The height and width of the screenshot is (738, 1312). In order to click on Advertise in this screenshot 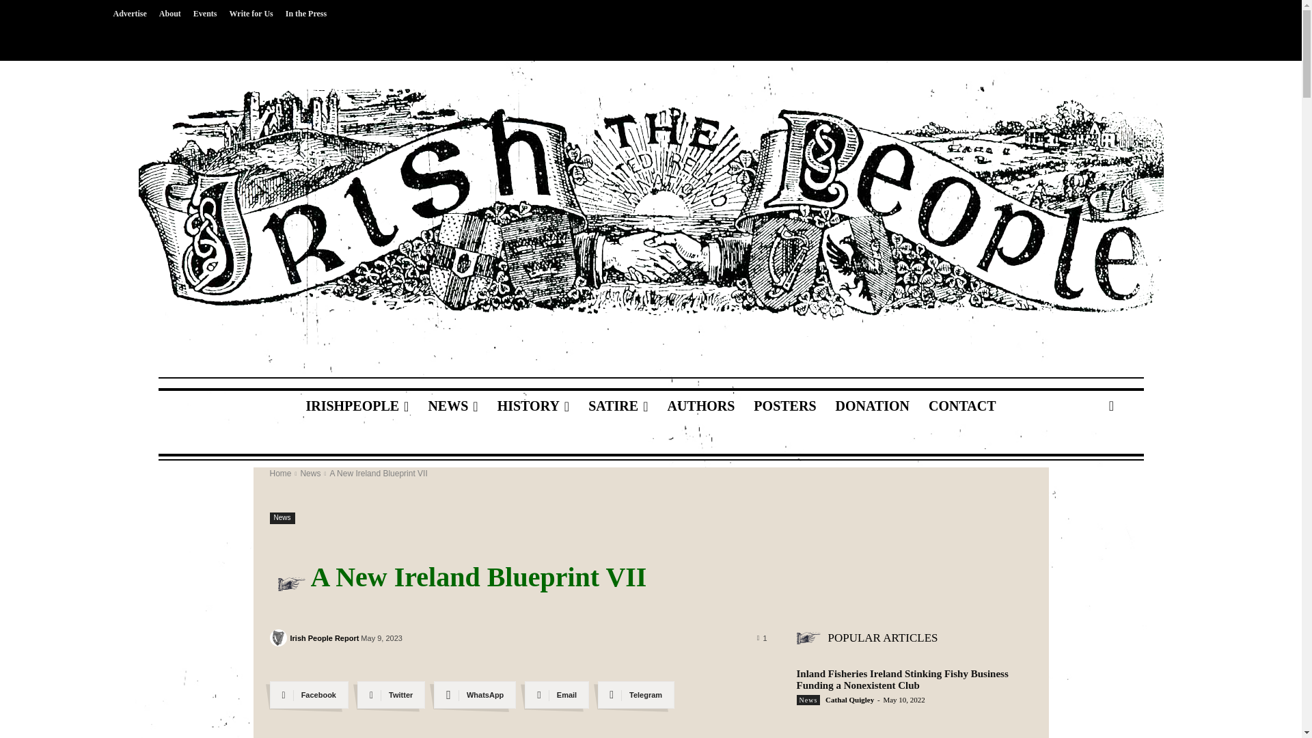, I will do `click(128, 14)`.